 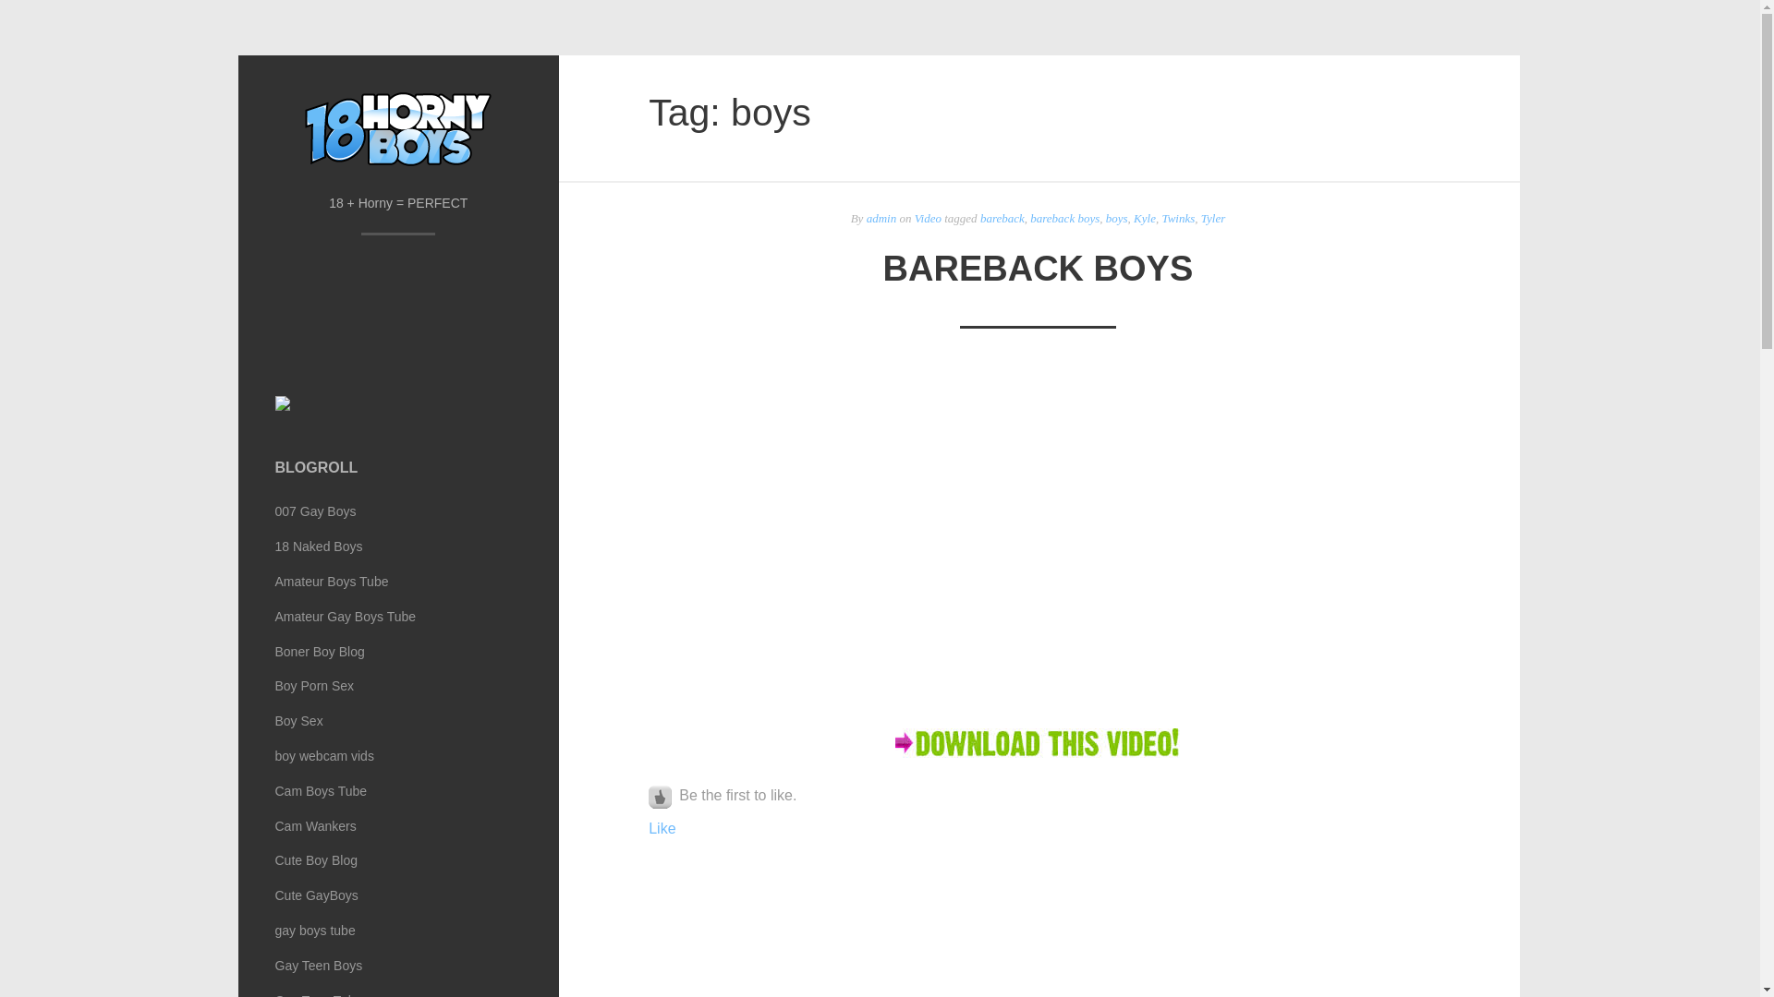 I want to click on Video, so click(x=928, y=218).